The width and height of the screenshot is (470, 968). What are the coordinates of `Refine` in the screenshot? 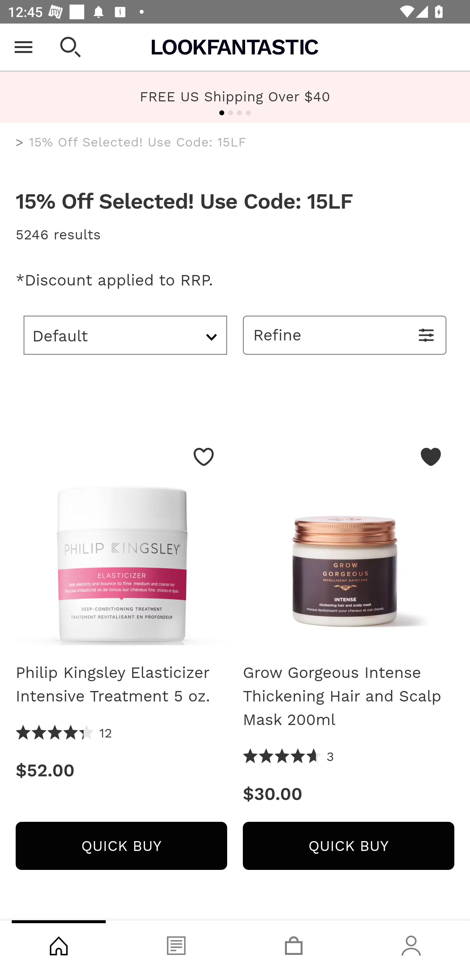 It's located at (345, 335).